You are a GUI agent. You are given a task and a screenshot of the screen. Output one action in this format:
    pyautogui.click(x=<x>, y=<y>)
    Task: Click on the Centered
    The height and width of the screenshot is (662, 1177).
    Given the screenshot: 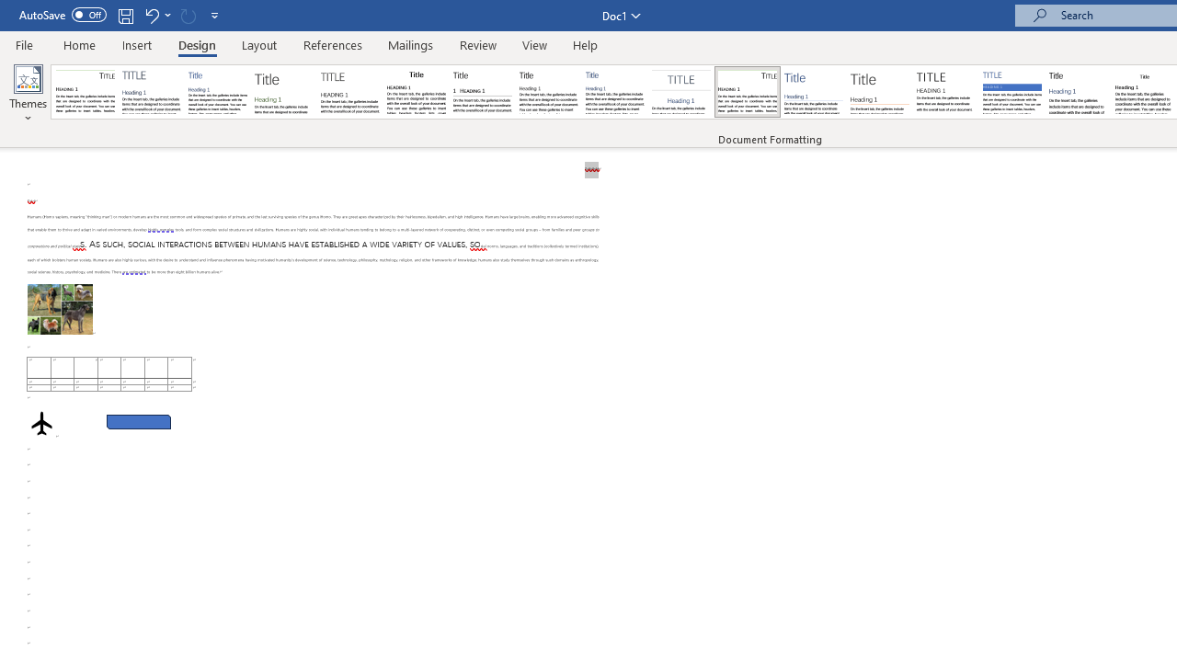 What is the action you would take?
    pyautogui.click(x=680, y=92)
    